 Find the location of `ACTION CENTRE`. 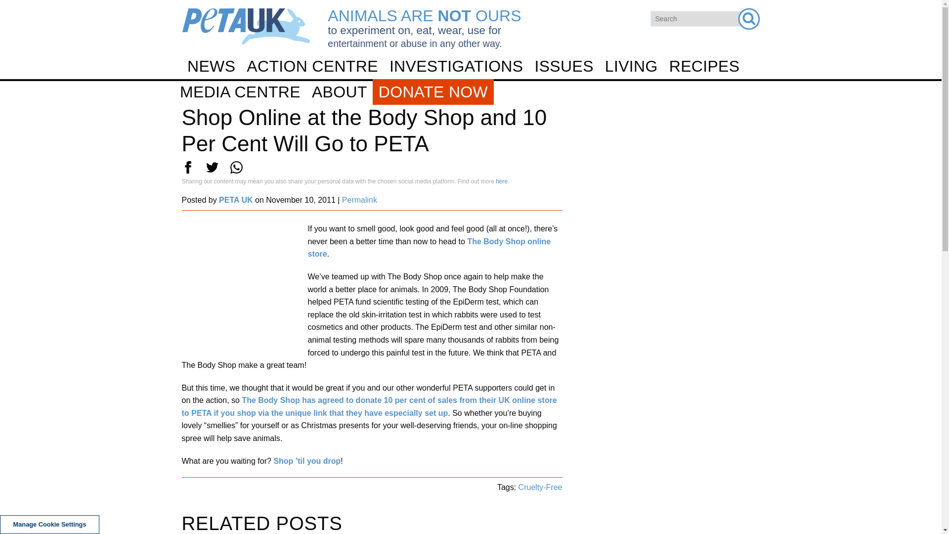

ACTION CENTRE is located at coordinates (312, 66).